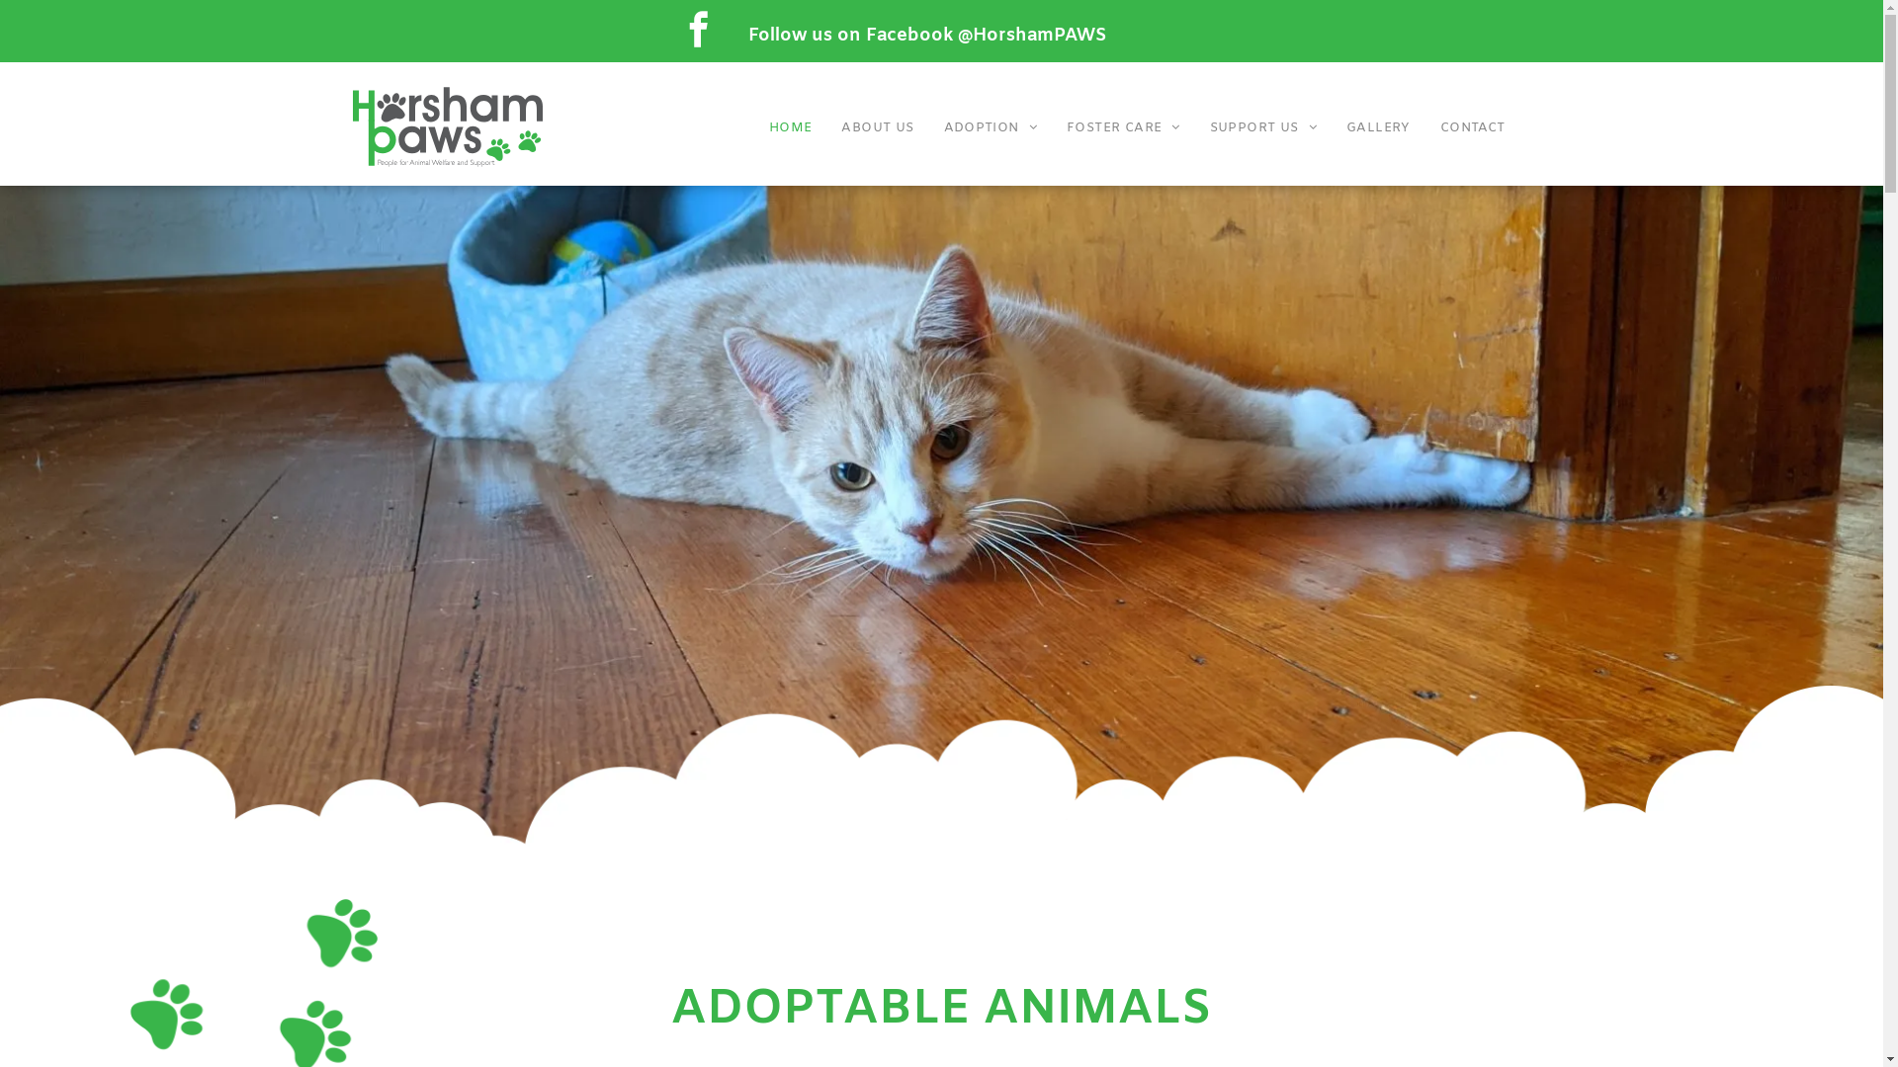  I want to click on SUPPORT US, so click(1263, 128).